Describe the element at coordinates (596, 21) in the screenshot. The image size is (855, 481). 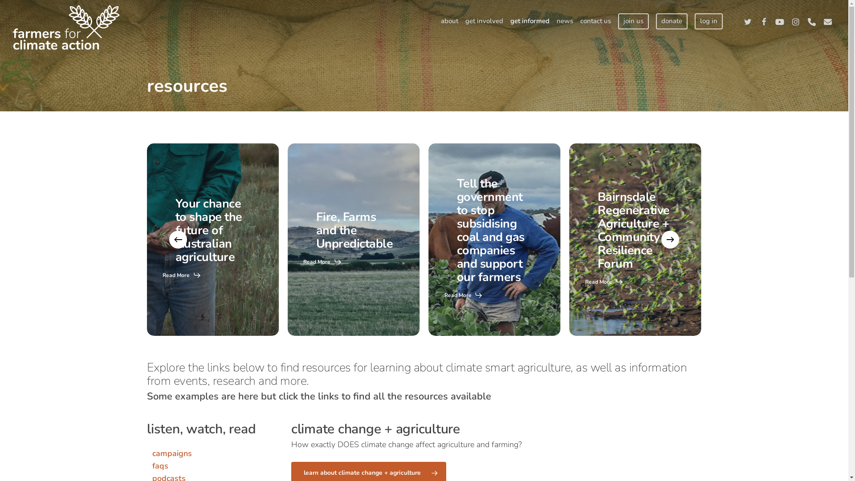
I see `contact us` at that location.